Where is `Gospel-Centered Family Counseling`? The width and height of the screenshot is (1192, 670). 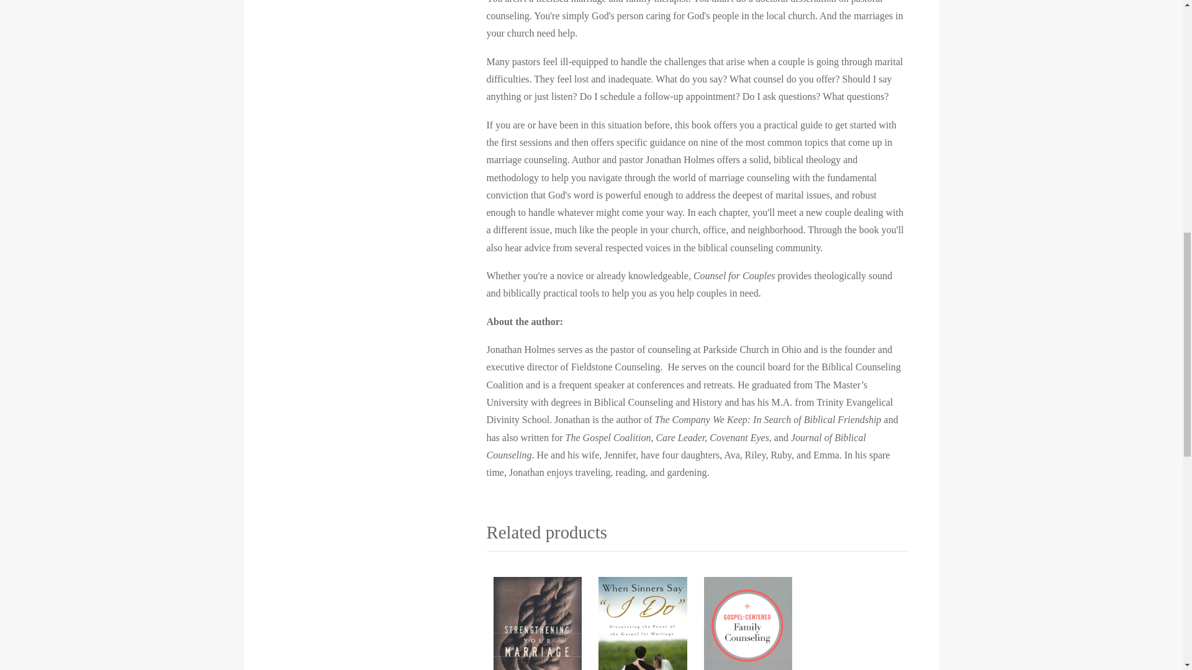
Gospel-Centered Family Counseling is located at coordinates (747, 620).